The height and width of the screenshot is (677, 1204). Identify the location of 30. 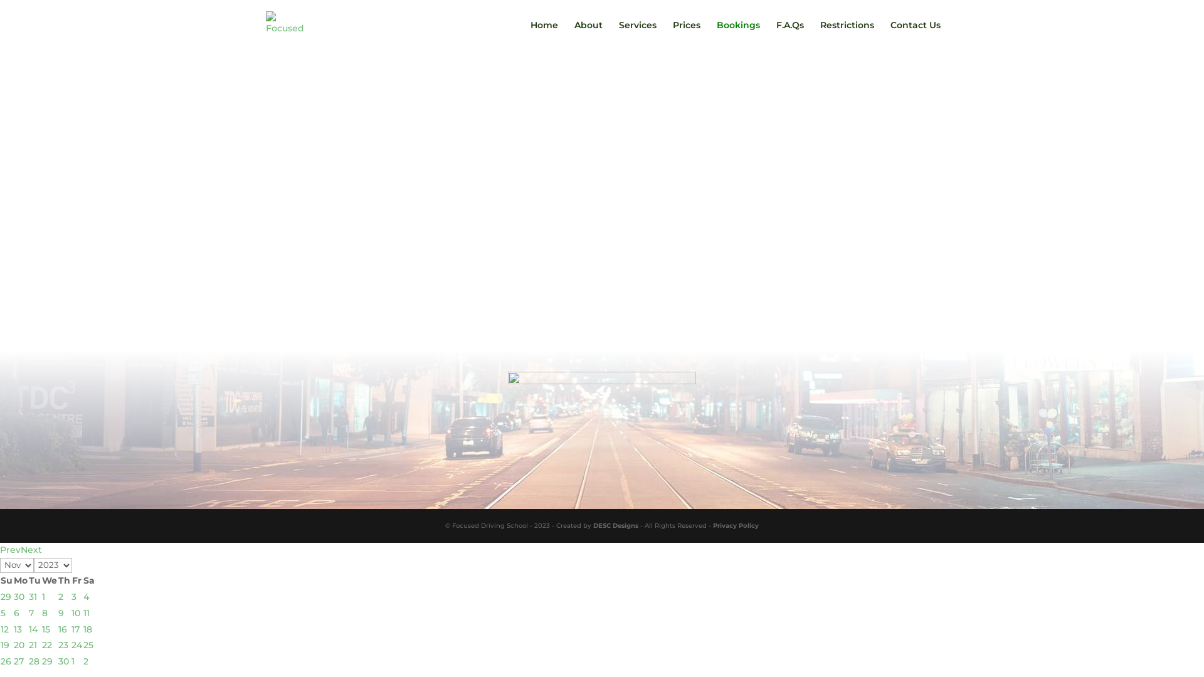
(19, 597).